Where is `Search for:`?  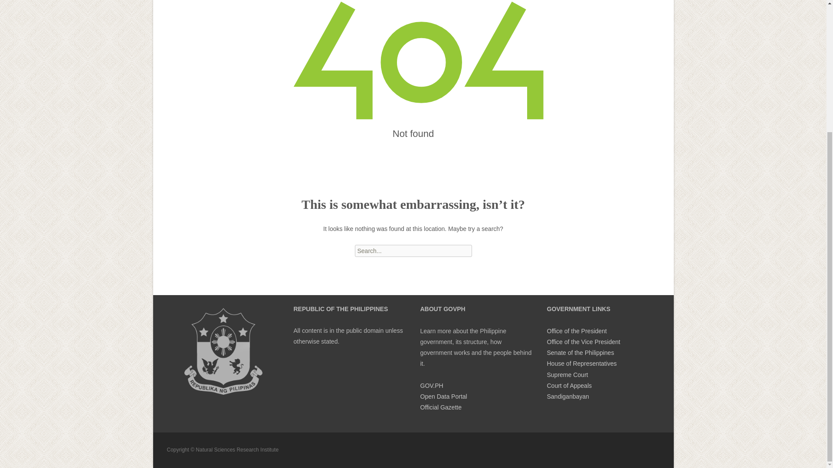
Search for: is located at coordinates (413, 250).